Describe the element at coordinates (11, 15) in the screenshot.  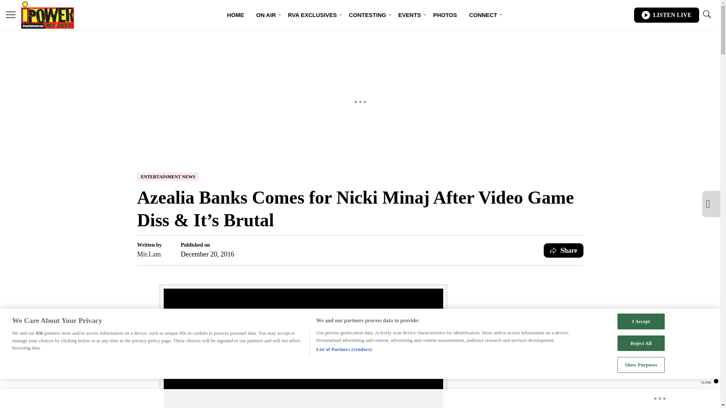
I see `MENU` at that location.